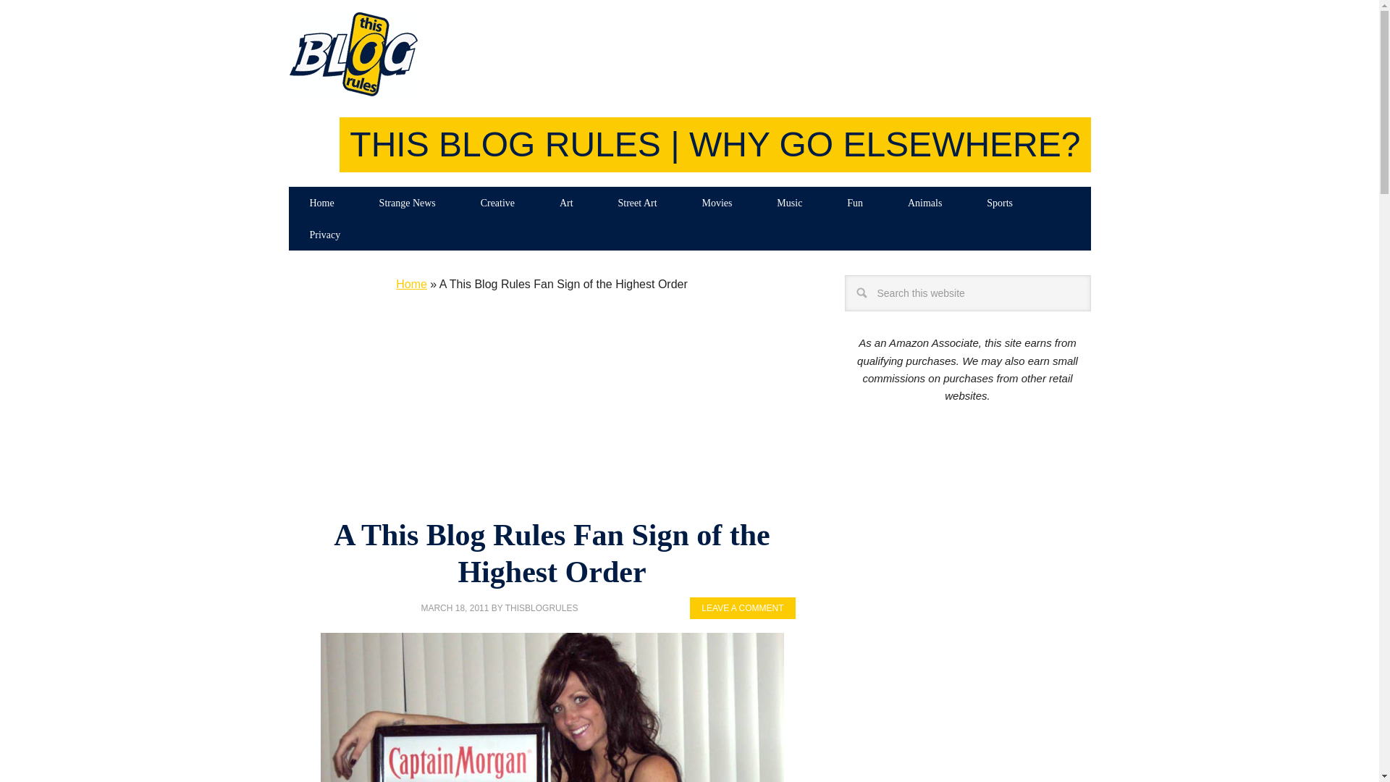 The width and height of the screenshot is (1390, 782). What do you see at coordinates (566, 203) in the screenshot?
I see `Art` at bounding box center [566, 203].